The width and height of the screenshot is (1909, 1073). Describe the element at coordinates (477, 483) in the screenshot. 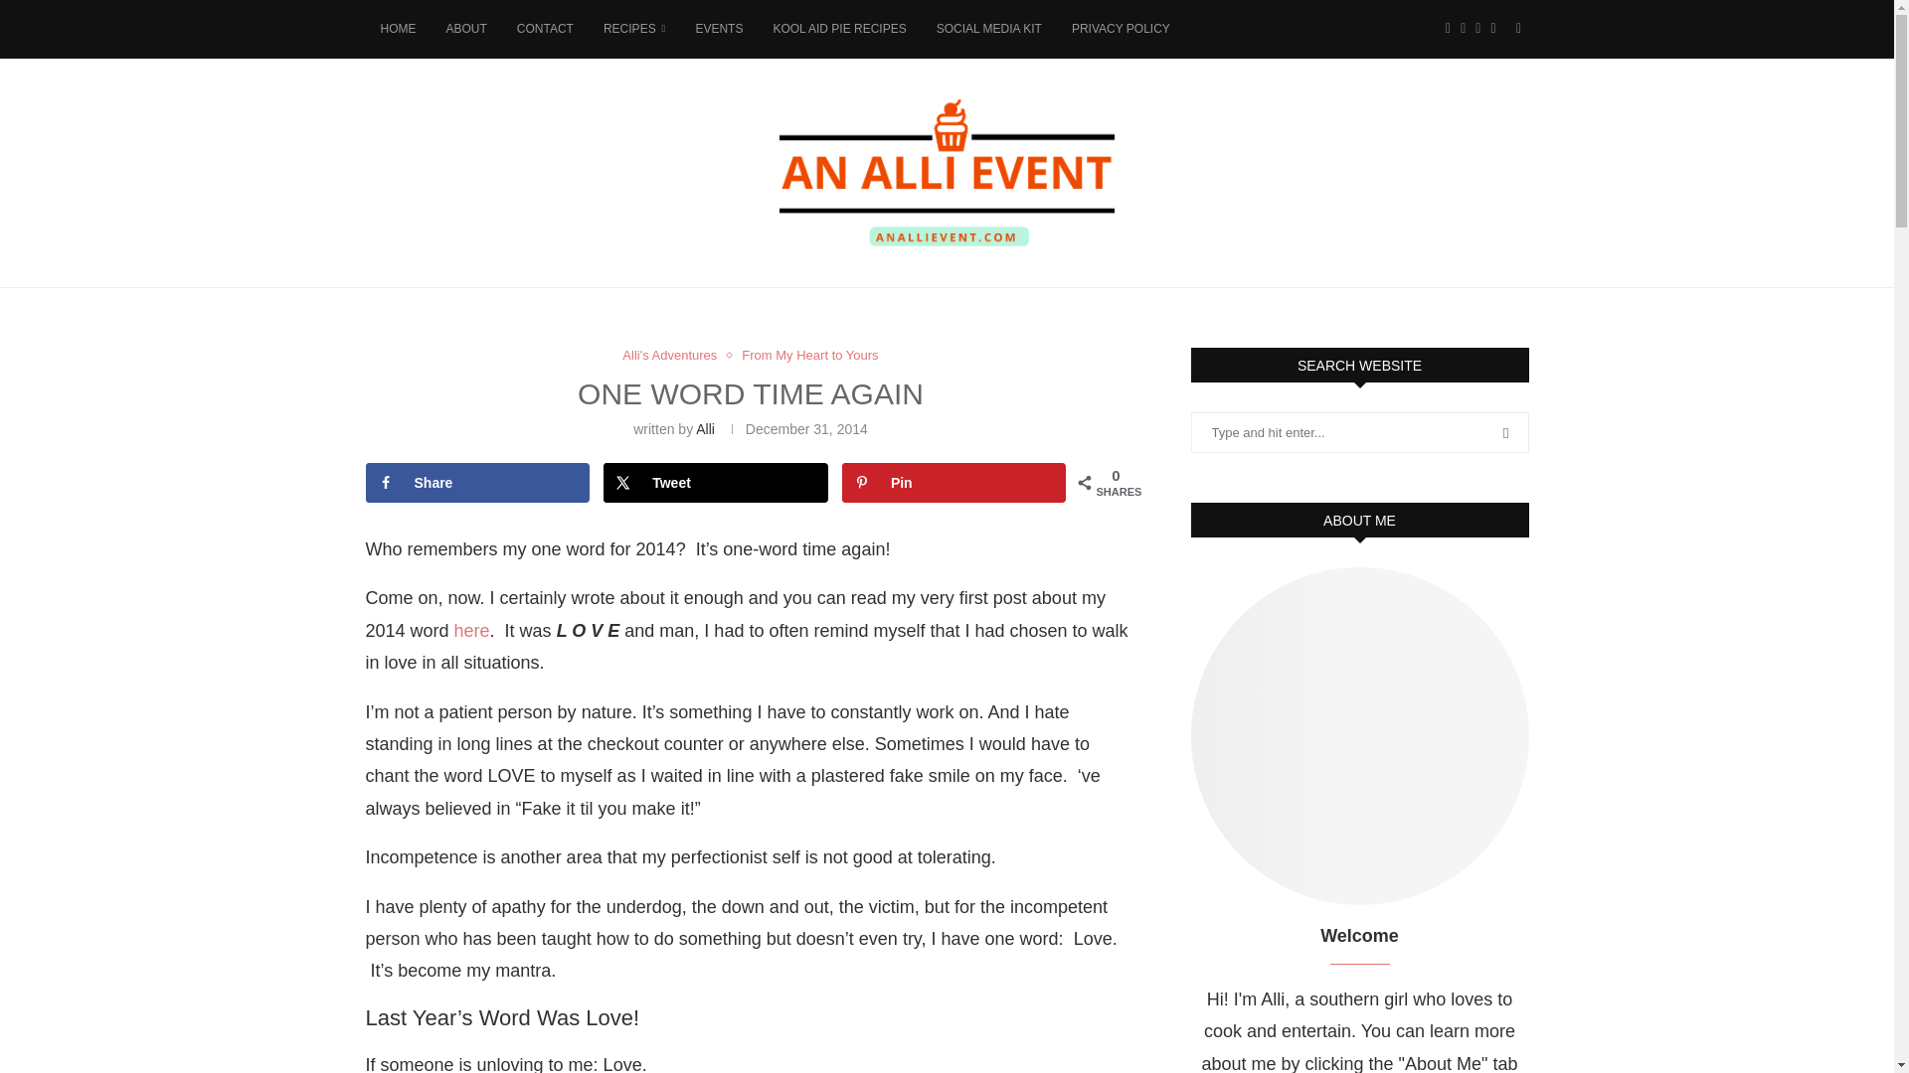

I see `Share` at that location.